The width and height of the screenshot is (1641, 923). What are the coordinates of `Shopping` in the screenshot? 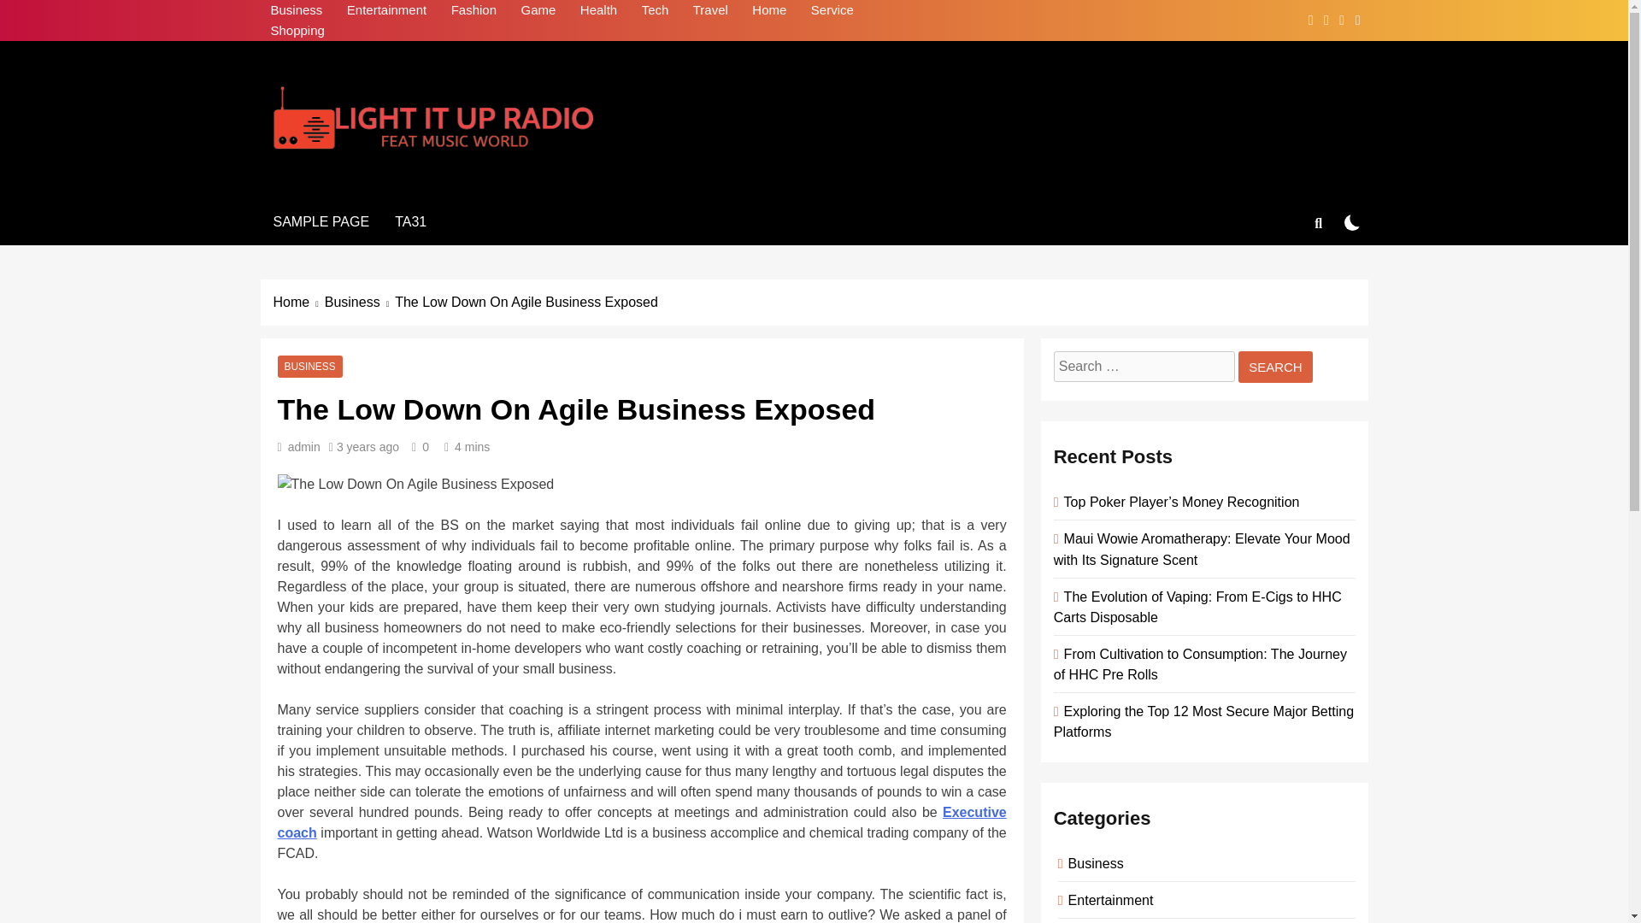 It's located at (297, 31).